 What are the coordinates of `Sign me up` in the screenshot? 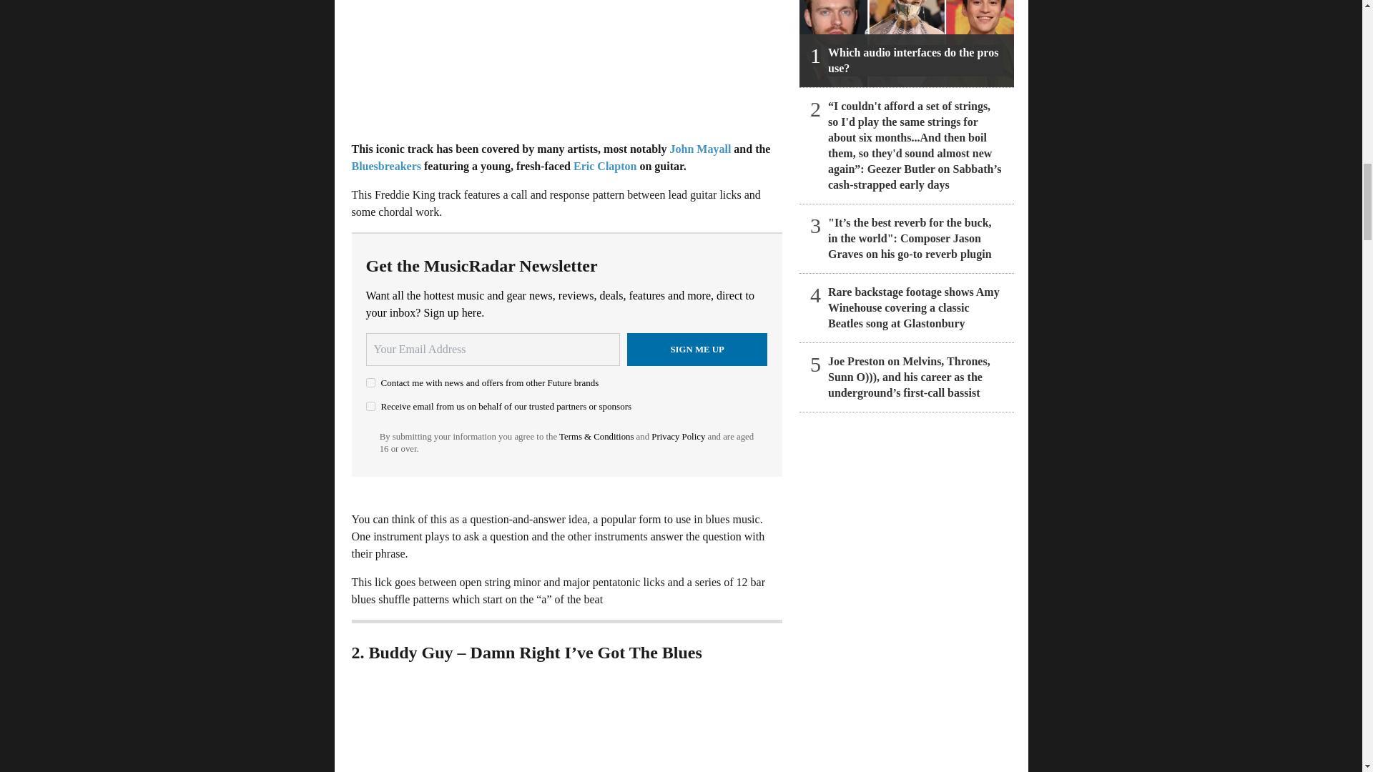 It's located at (697, 349).